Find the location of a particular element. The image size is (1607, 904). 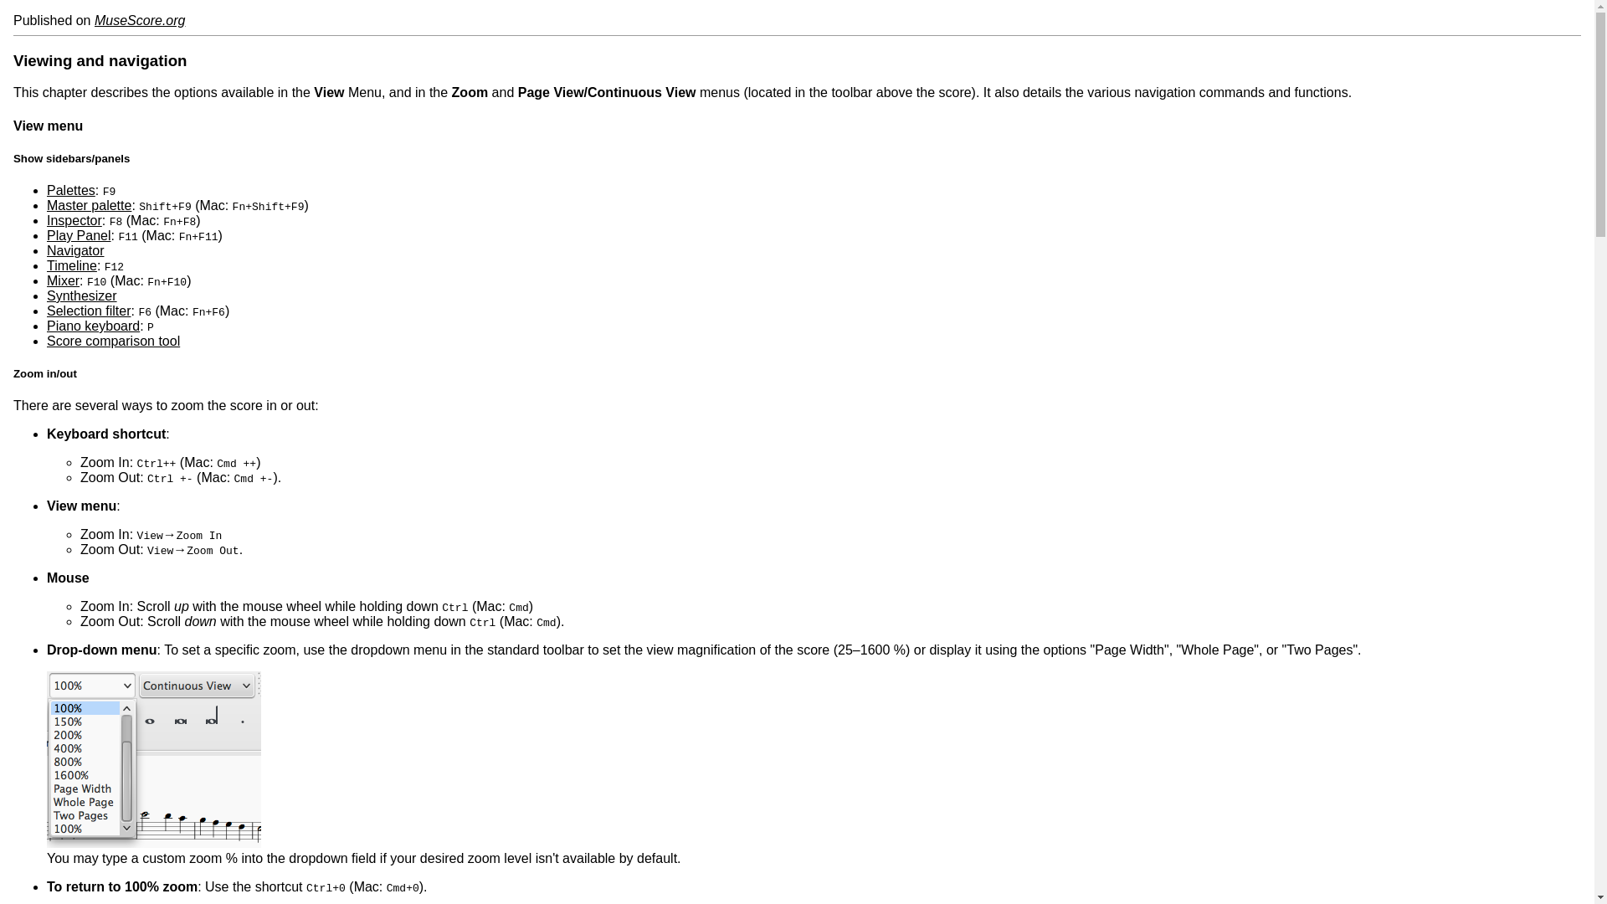

Piano keyboard is located at coordinates (93, 326).